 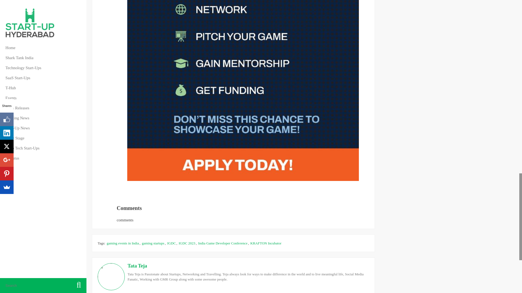 I want to click on IGDC 2023, so click(x=187, y=243).